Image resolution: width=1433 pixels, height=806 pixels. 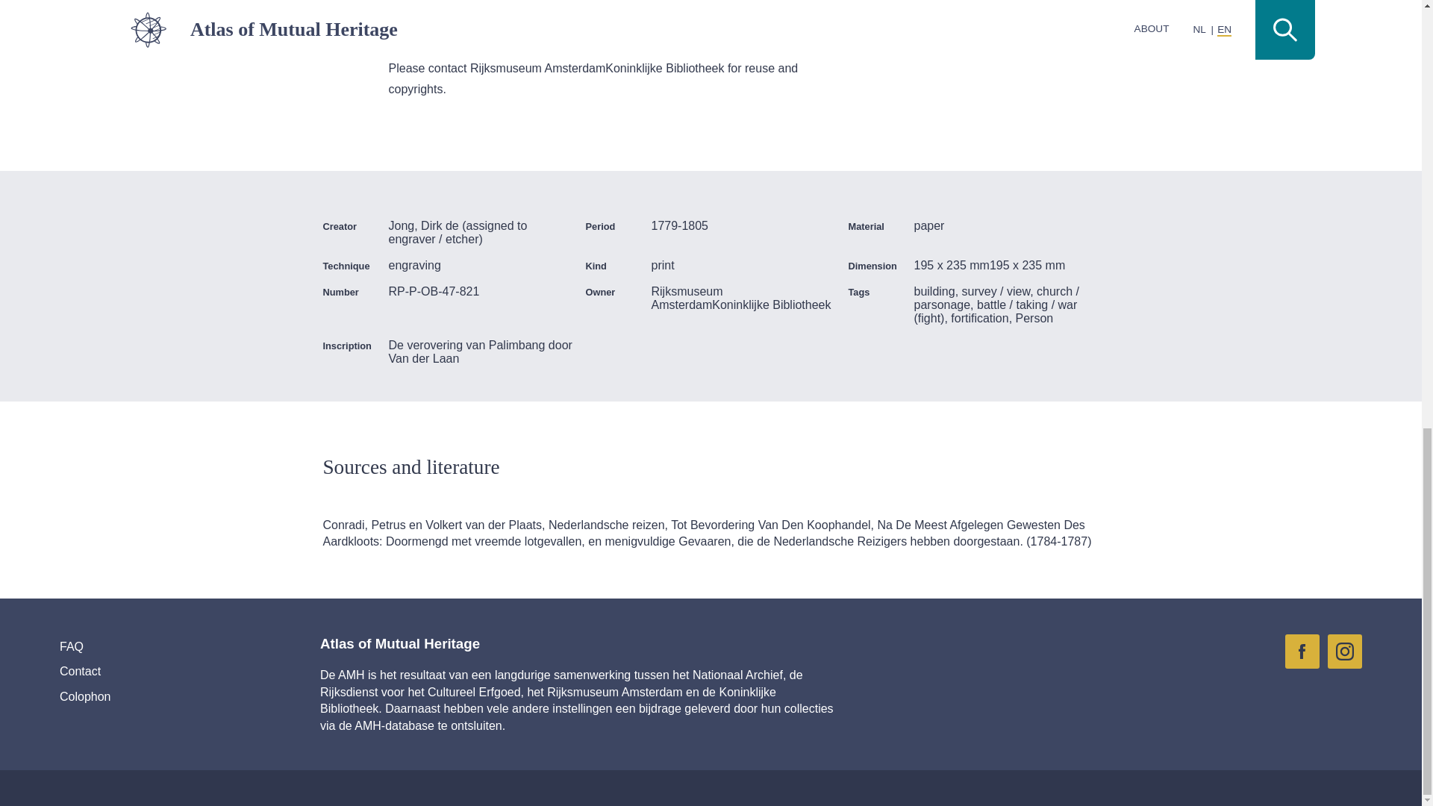 I want to click on 7F10DEB0-DE4F-4124-ABEF-075F9CBF84BD, so click(x=1345, y=651).